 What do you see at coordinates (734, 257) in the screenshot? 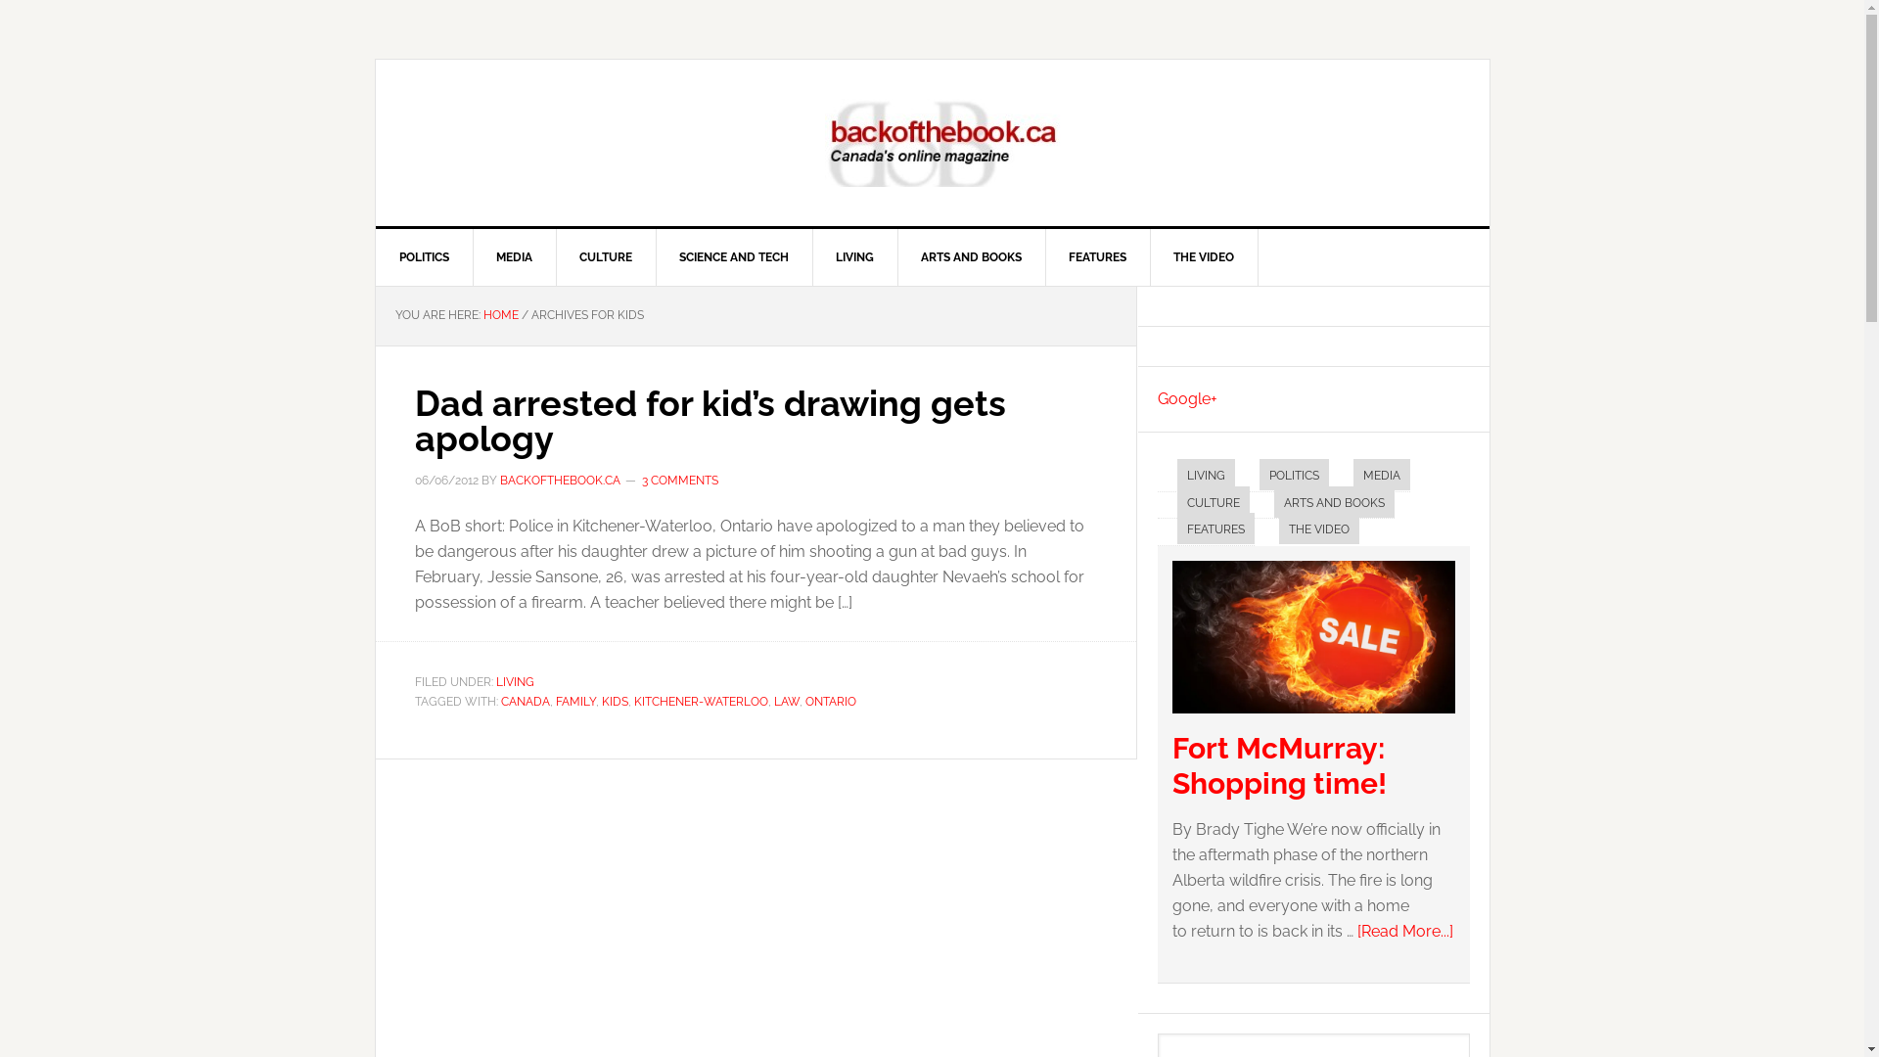
I see `SCIENCE AND TECH` at bounding box center [734, 257].